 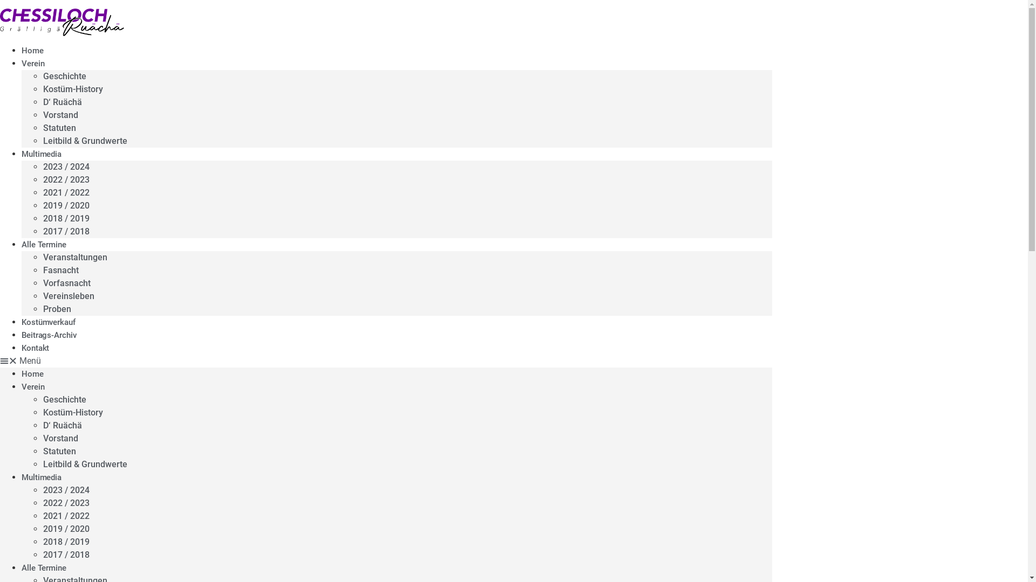 I want to click on 2022 / 2023, so click(x=66, y=180).